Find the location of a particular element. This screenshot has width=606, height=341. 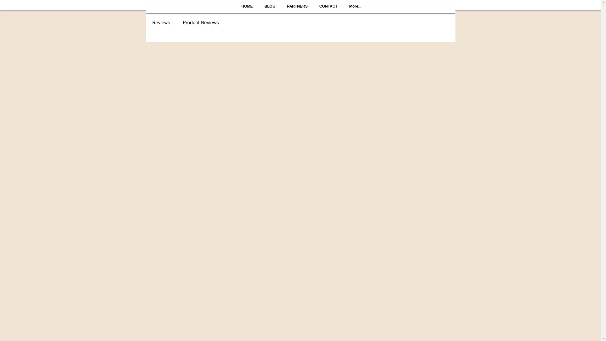

Reviews is located at coordinates (161, 23).